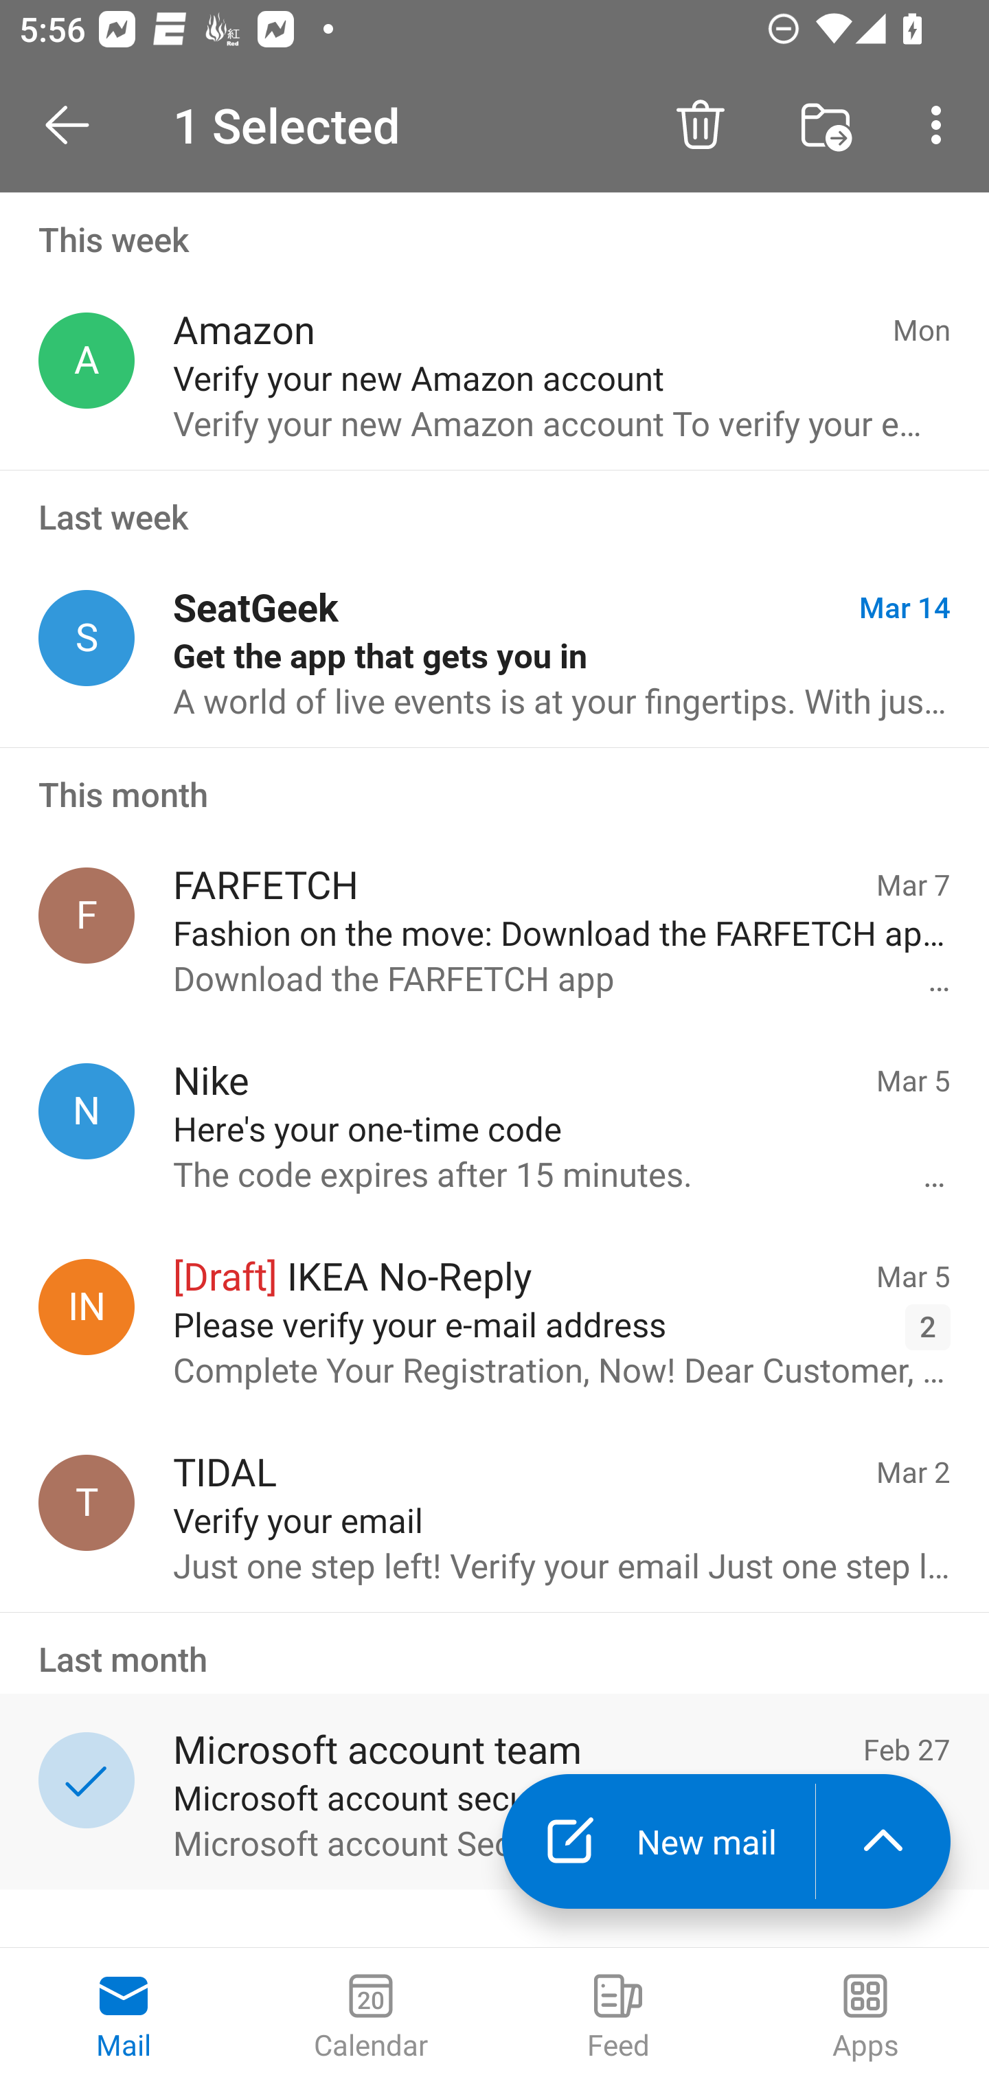 The height and width of the screenshot is (2088, 989). I want to click on IKEA No-Reply, noreply@ikea.com.hk, so click(87, 1306).